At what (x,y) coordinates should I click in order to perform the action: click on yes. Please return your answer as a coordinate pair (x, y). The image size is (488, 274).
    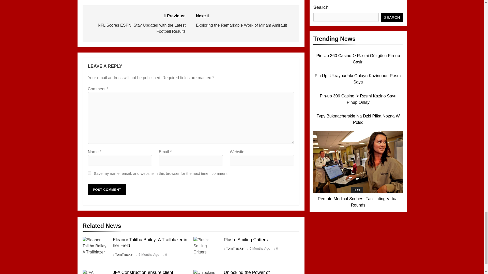
    Looking at the image, I should click on (89, 173).